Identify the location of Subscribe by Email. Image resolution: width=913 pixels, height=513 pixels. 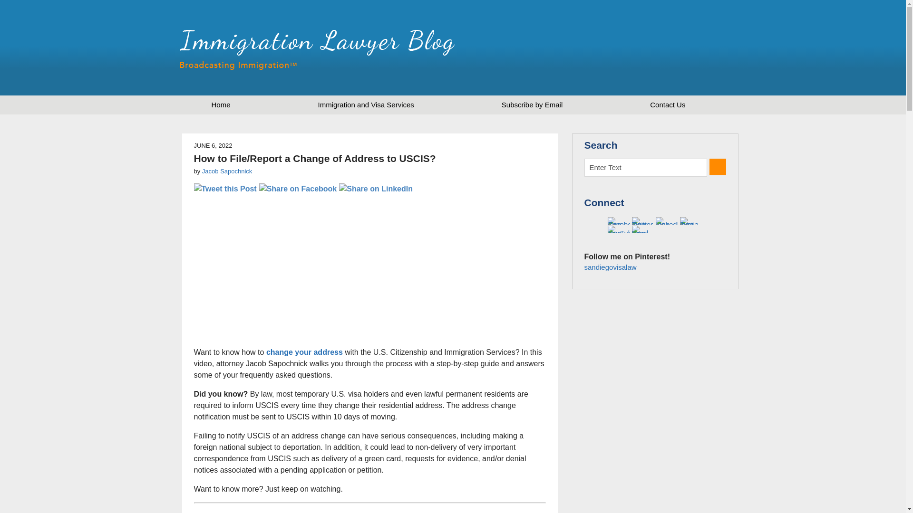
(532, 104).